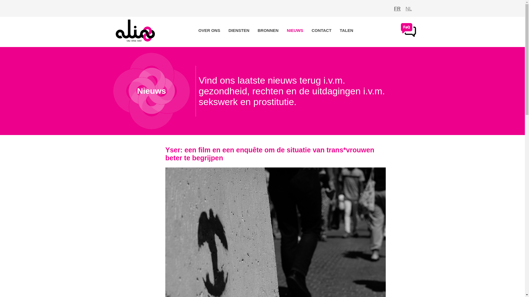 The height and width of the screenshot is (297, 529). I want to click on TALEN, so click(347, 30).